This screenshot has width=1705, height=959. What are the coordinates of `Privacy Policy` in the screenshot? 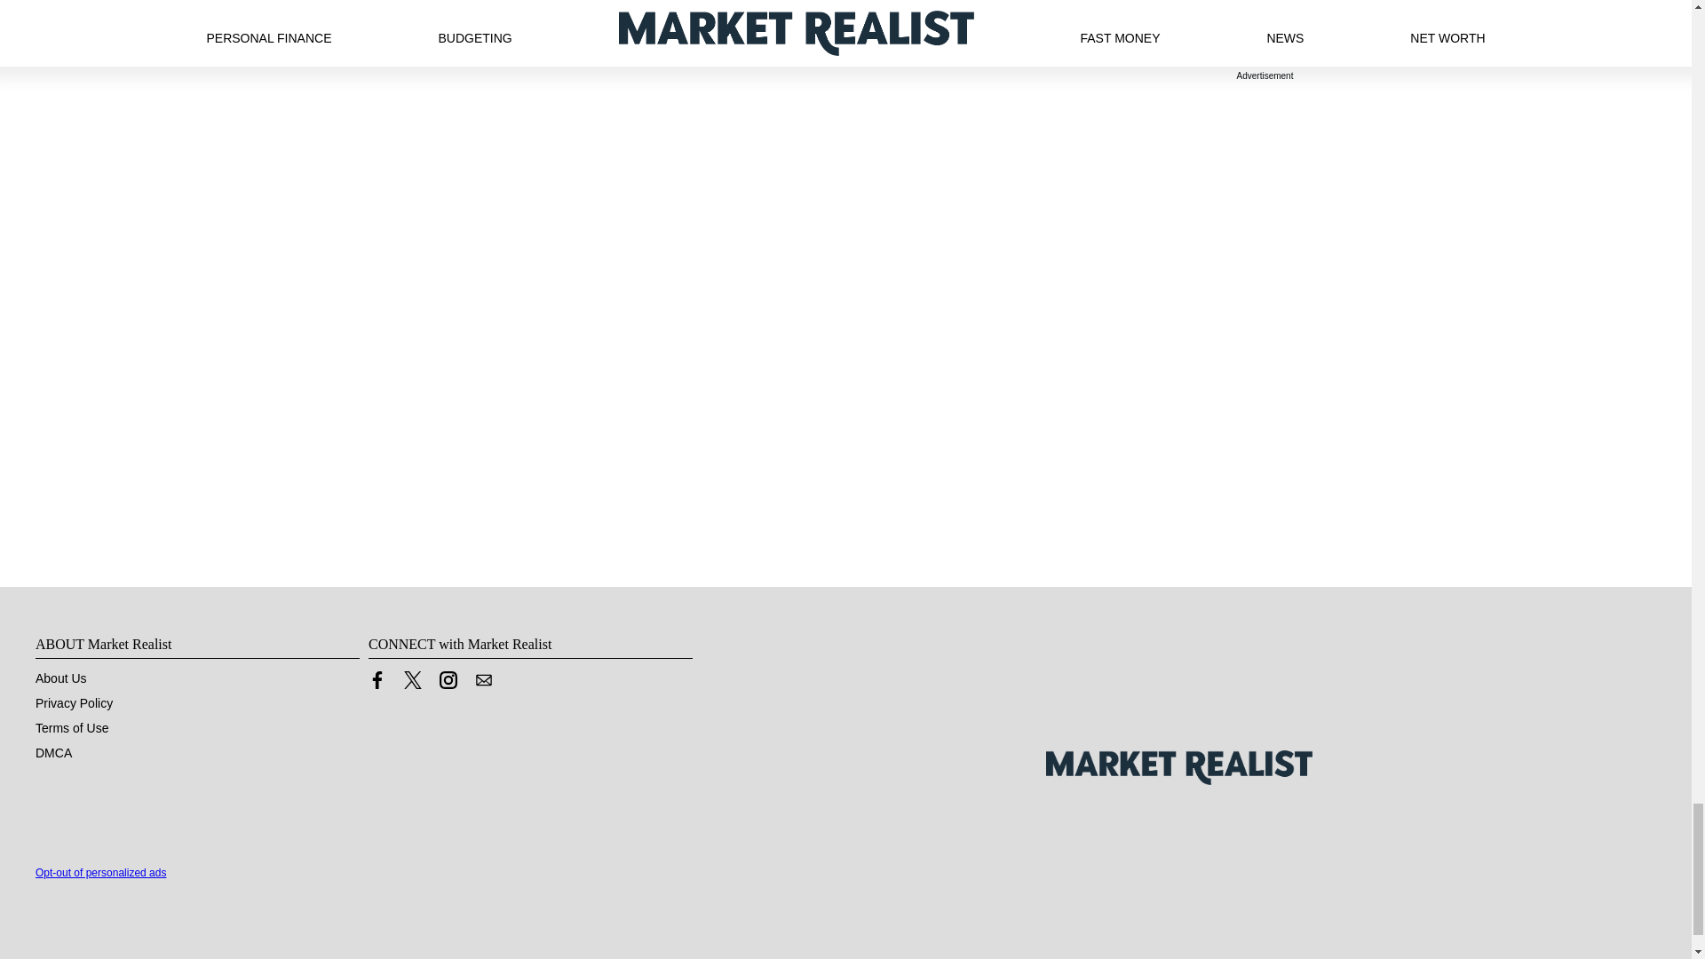 It's located at (74, 703).